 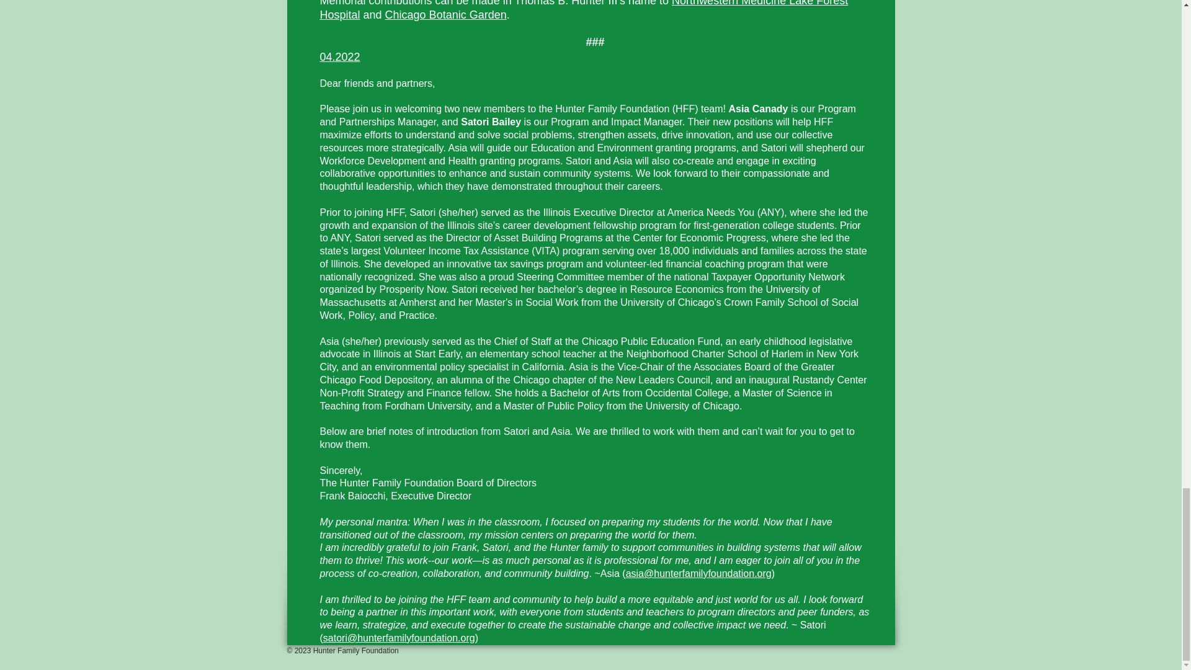 What do you see at coordinates (445, 15) in the screenshot?
I see `Chicago Botanic Garden` at bounding box center [445, 15].